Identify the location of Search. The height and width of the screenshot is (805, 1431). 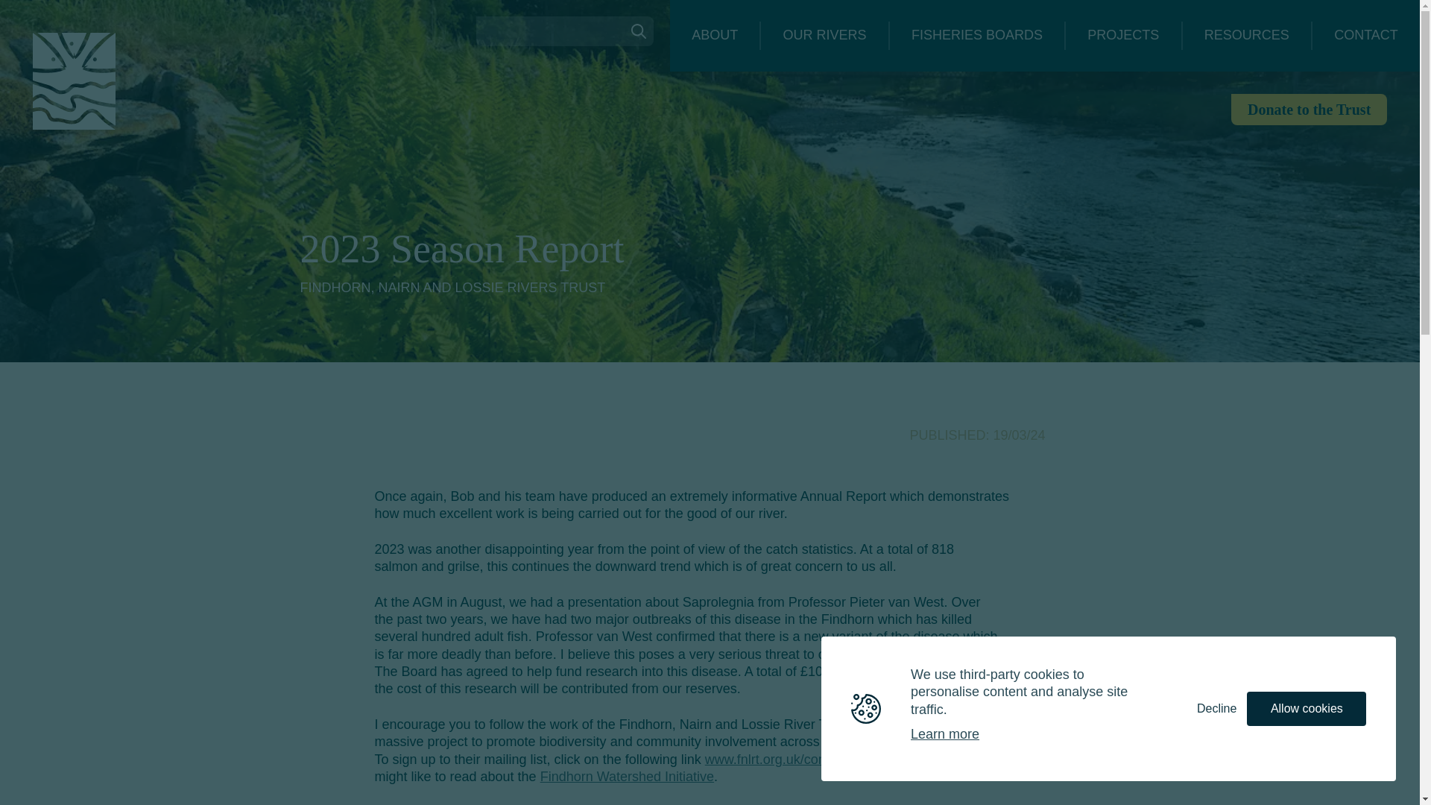
(639, 31).